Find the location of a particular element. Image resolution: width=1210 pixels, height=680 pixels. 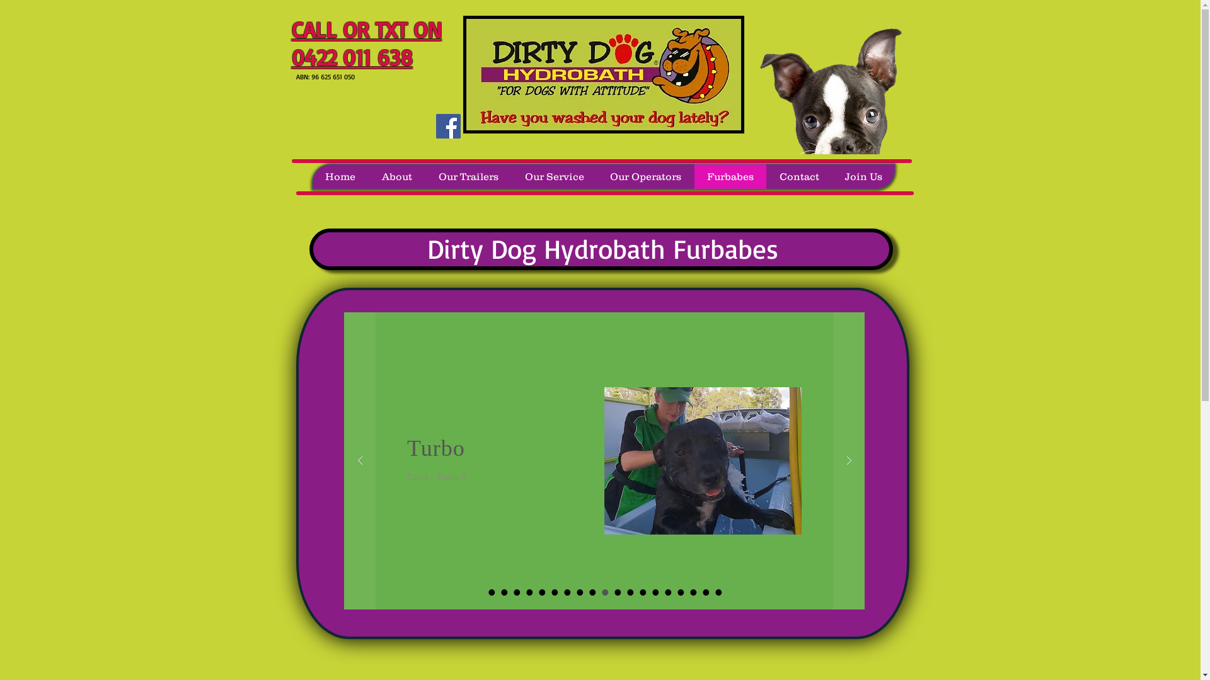

Our Service is located at coordinates (555, 176).